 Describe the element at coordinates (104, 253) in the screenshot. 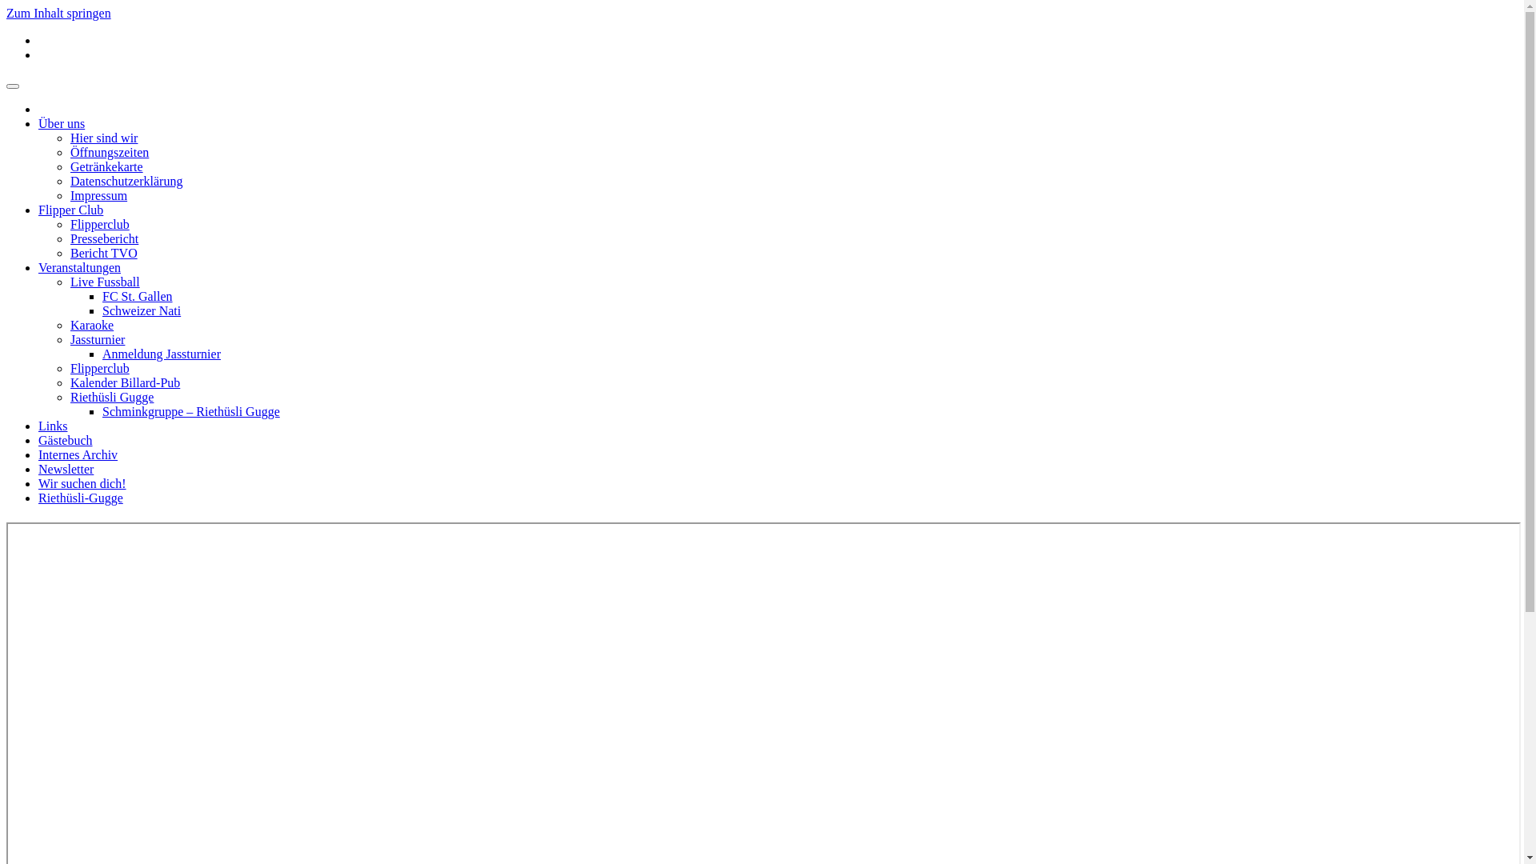

I see `Bericht TVO` at that location.